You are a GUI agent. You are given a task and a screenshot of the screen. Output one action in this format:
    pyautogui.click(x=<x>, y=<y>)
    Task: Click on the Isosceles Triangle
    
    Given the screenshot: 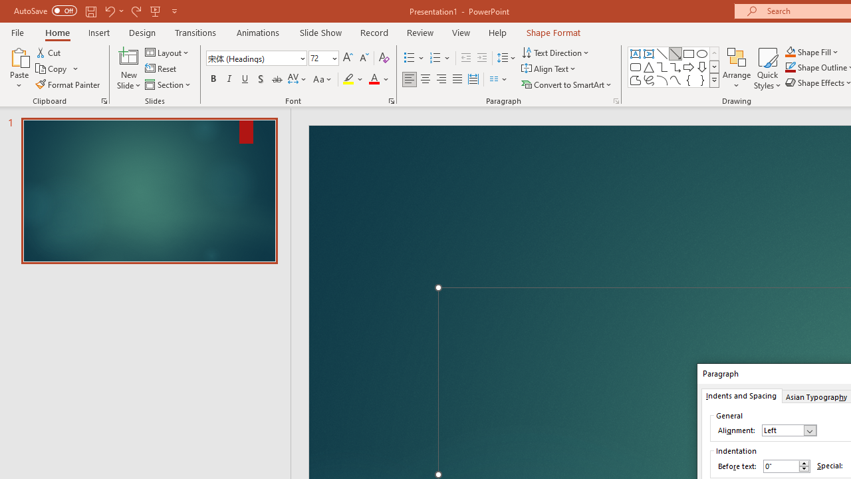 What is the action you would take?
    pyautogui.click(x=649, y=67)
    